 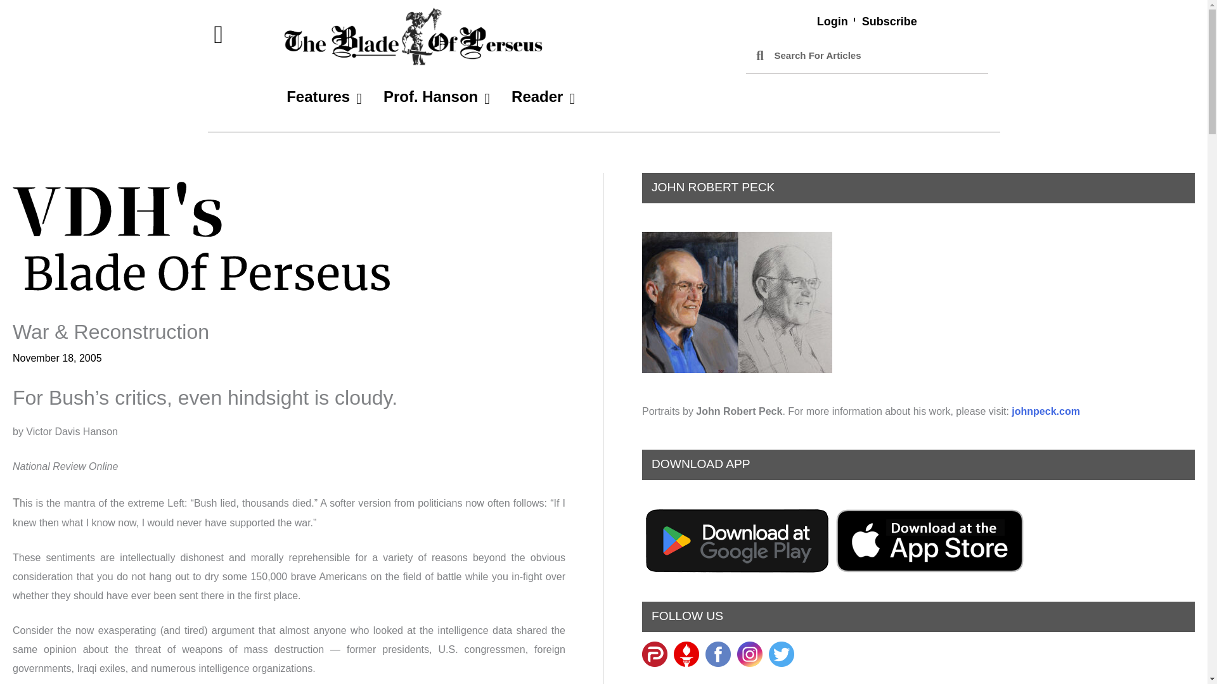 I want to click on Reader, so click(x=543, y=97).